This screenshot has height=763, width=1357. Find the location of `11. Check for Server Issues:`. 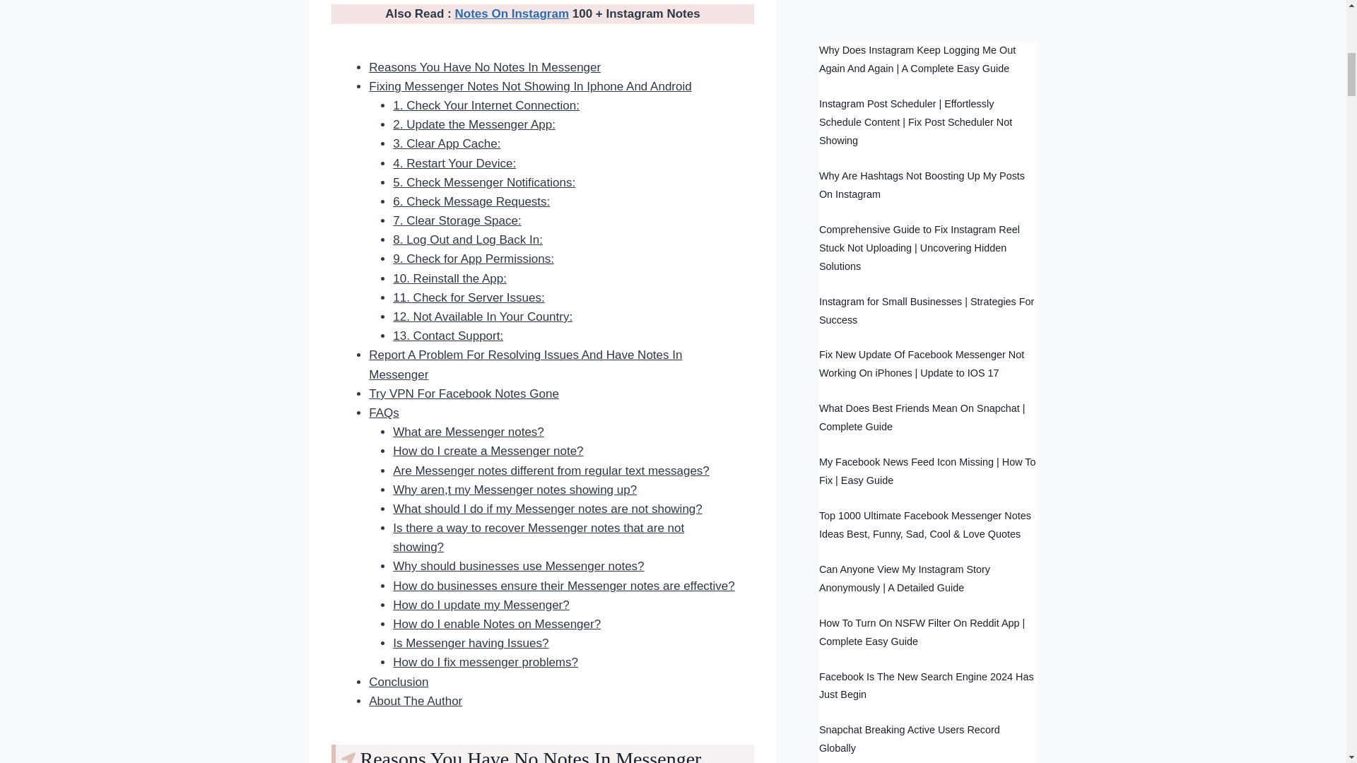

11. Check for Server Issues: is located at coordinates (468, 297).